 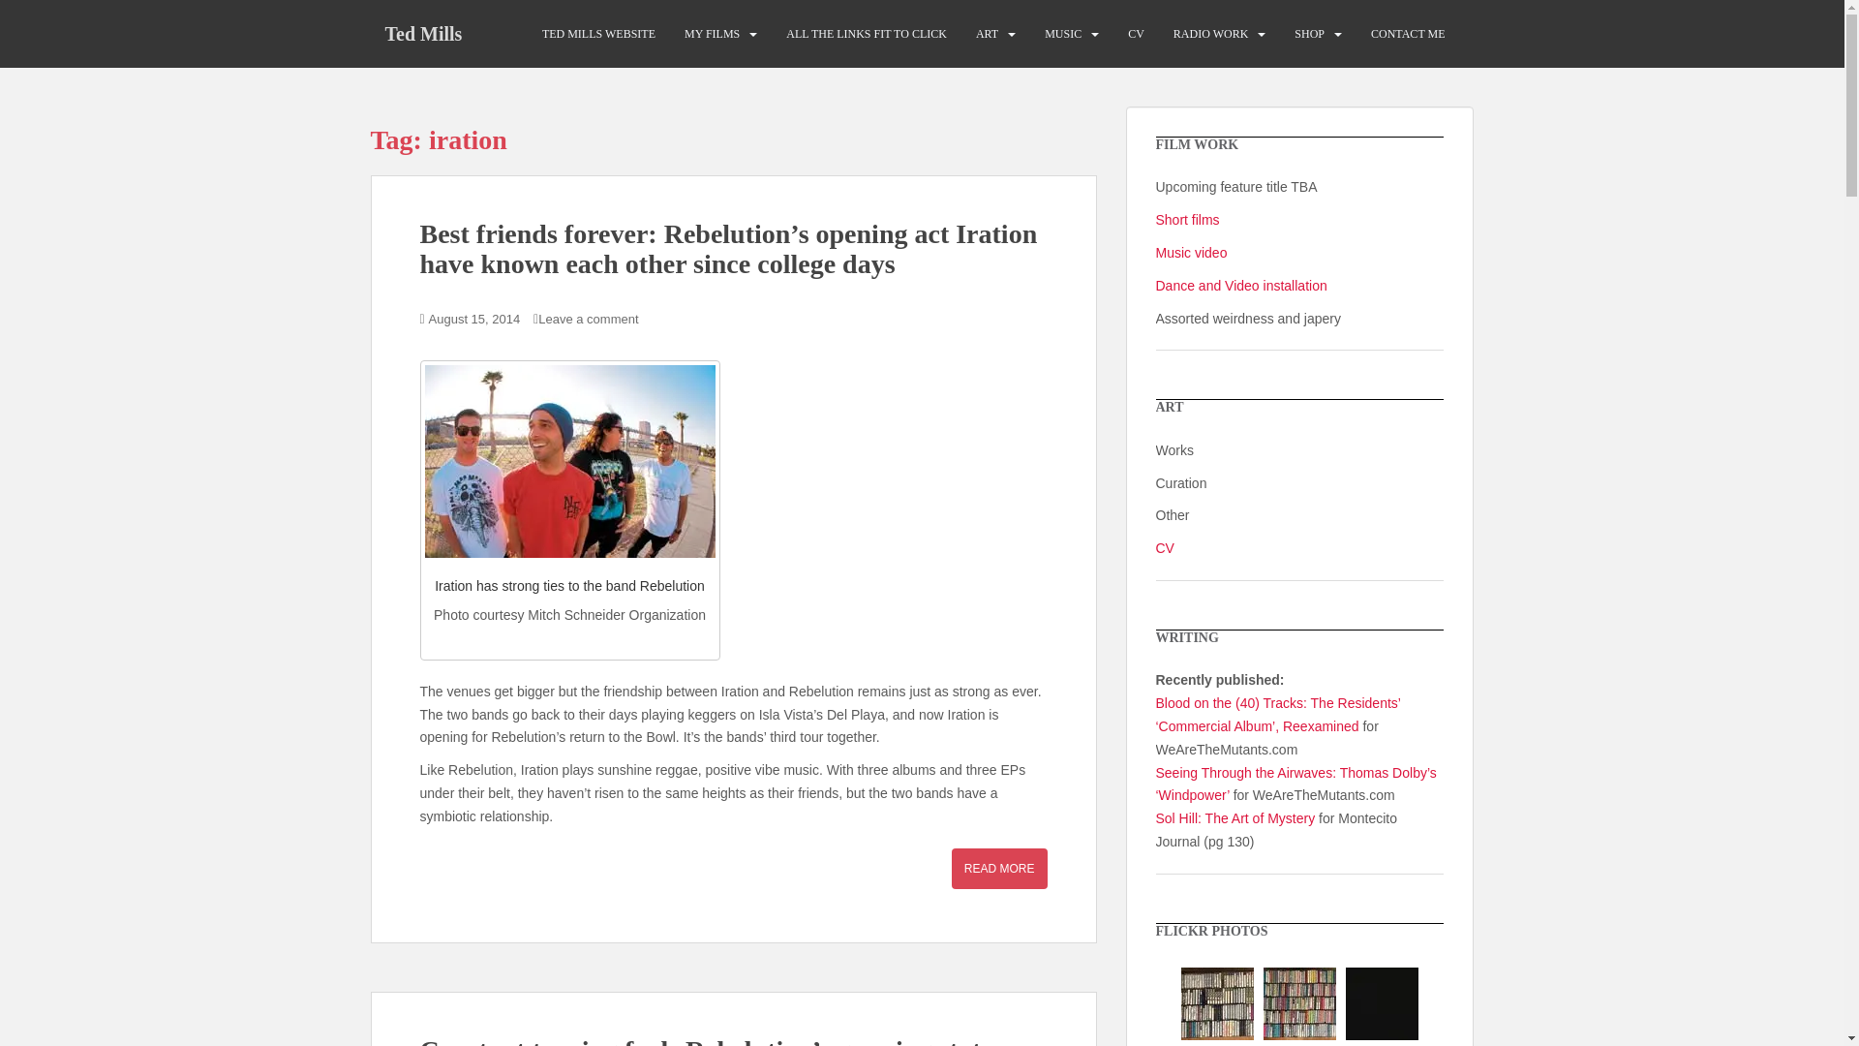 I want to click on Palm Springs Day 2 08.19, so click(x=1382, y=1003).